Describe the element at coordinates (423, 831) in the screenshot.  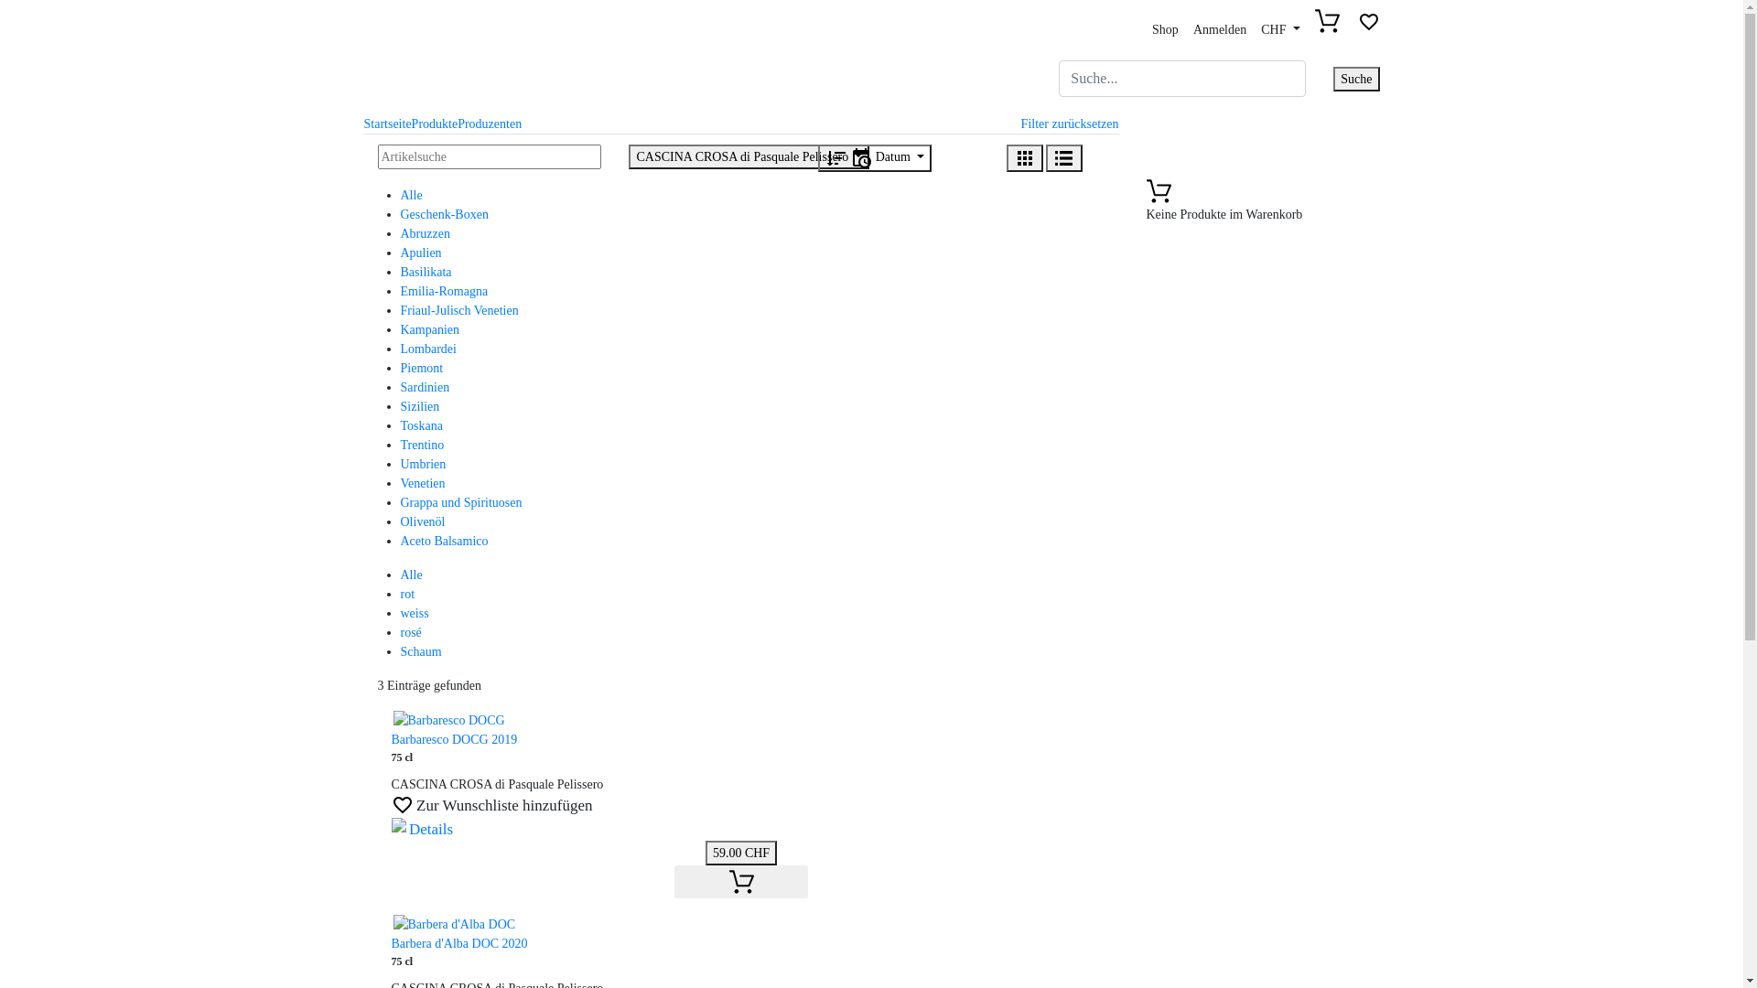
I see `Details` at that location.